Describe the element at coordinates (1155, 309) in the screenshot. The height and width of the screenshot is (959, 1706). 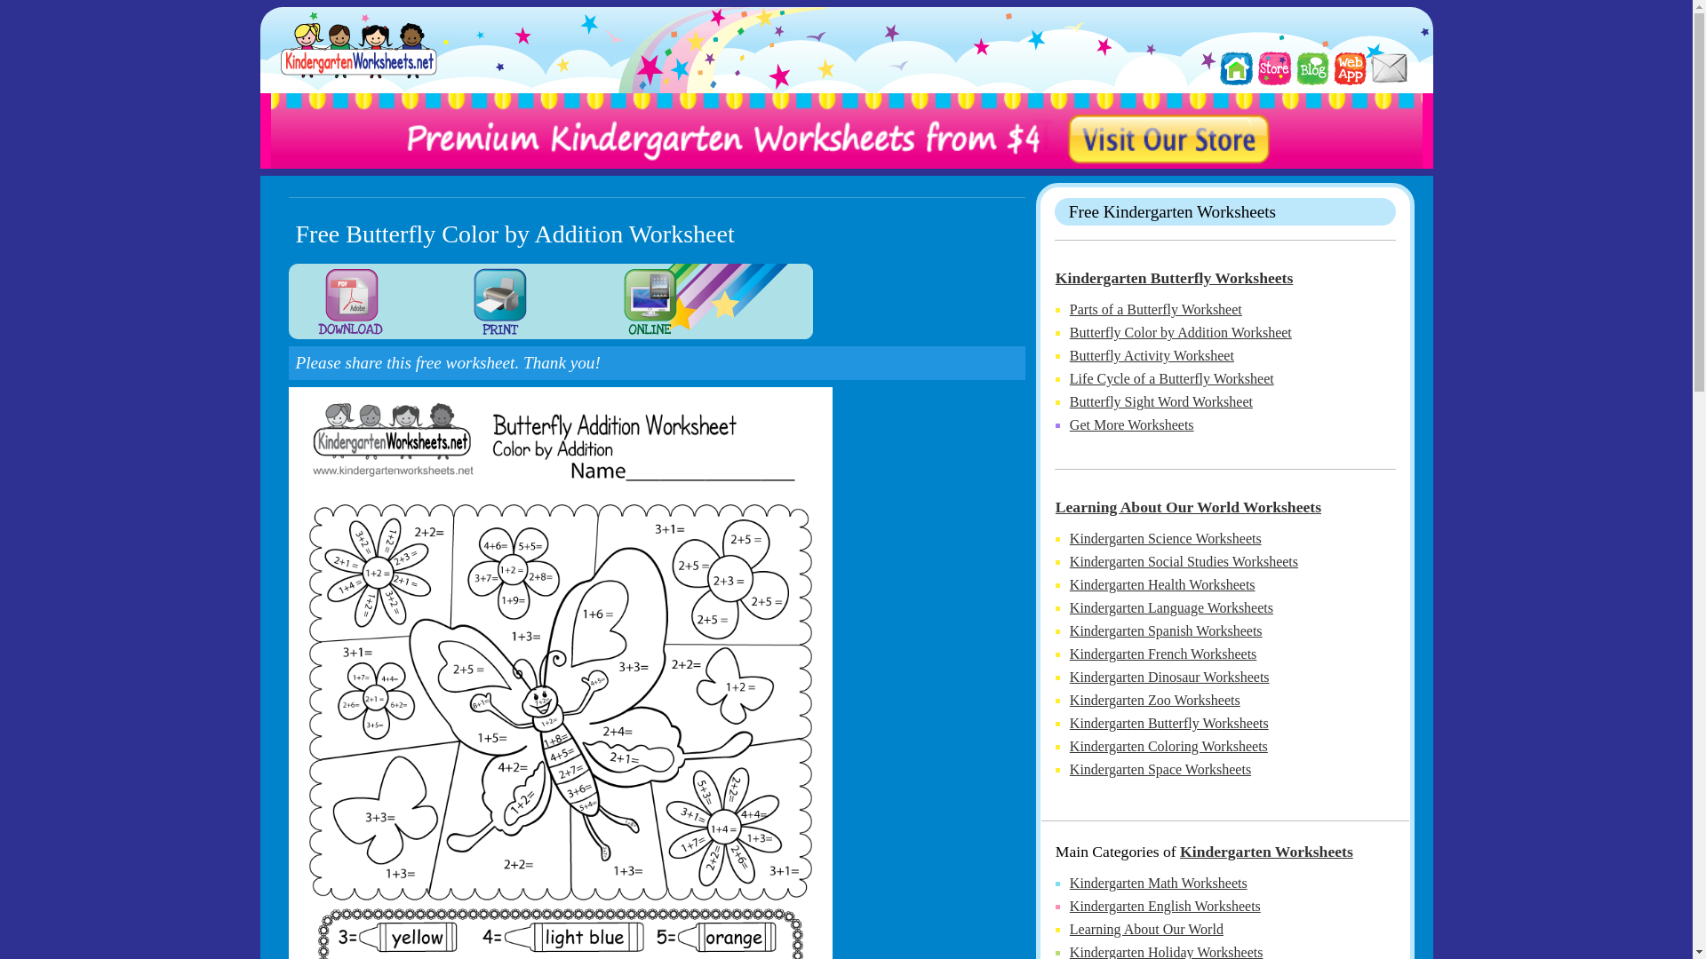
I see `Parts of a Butterfly Worksheet` at that location.